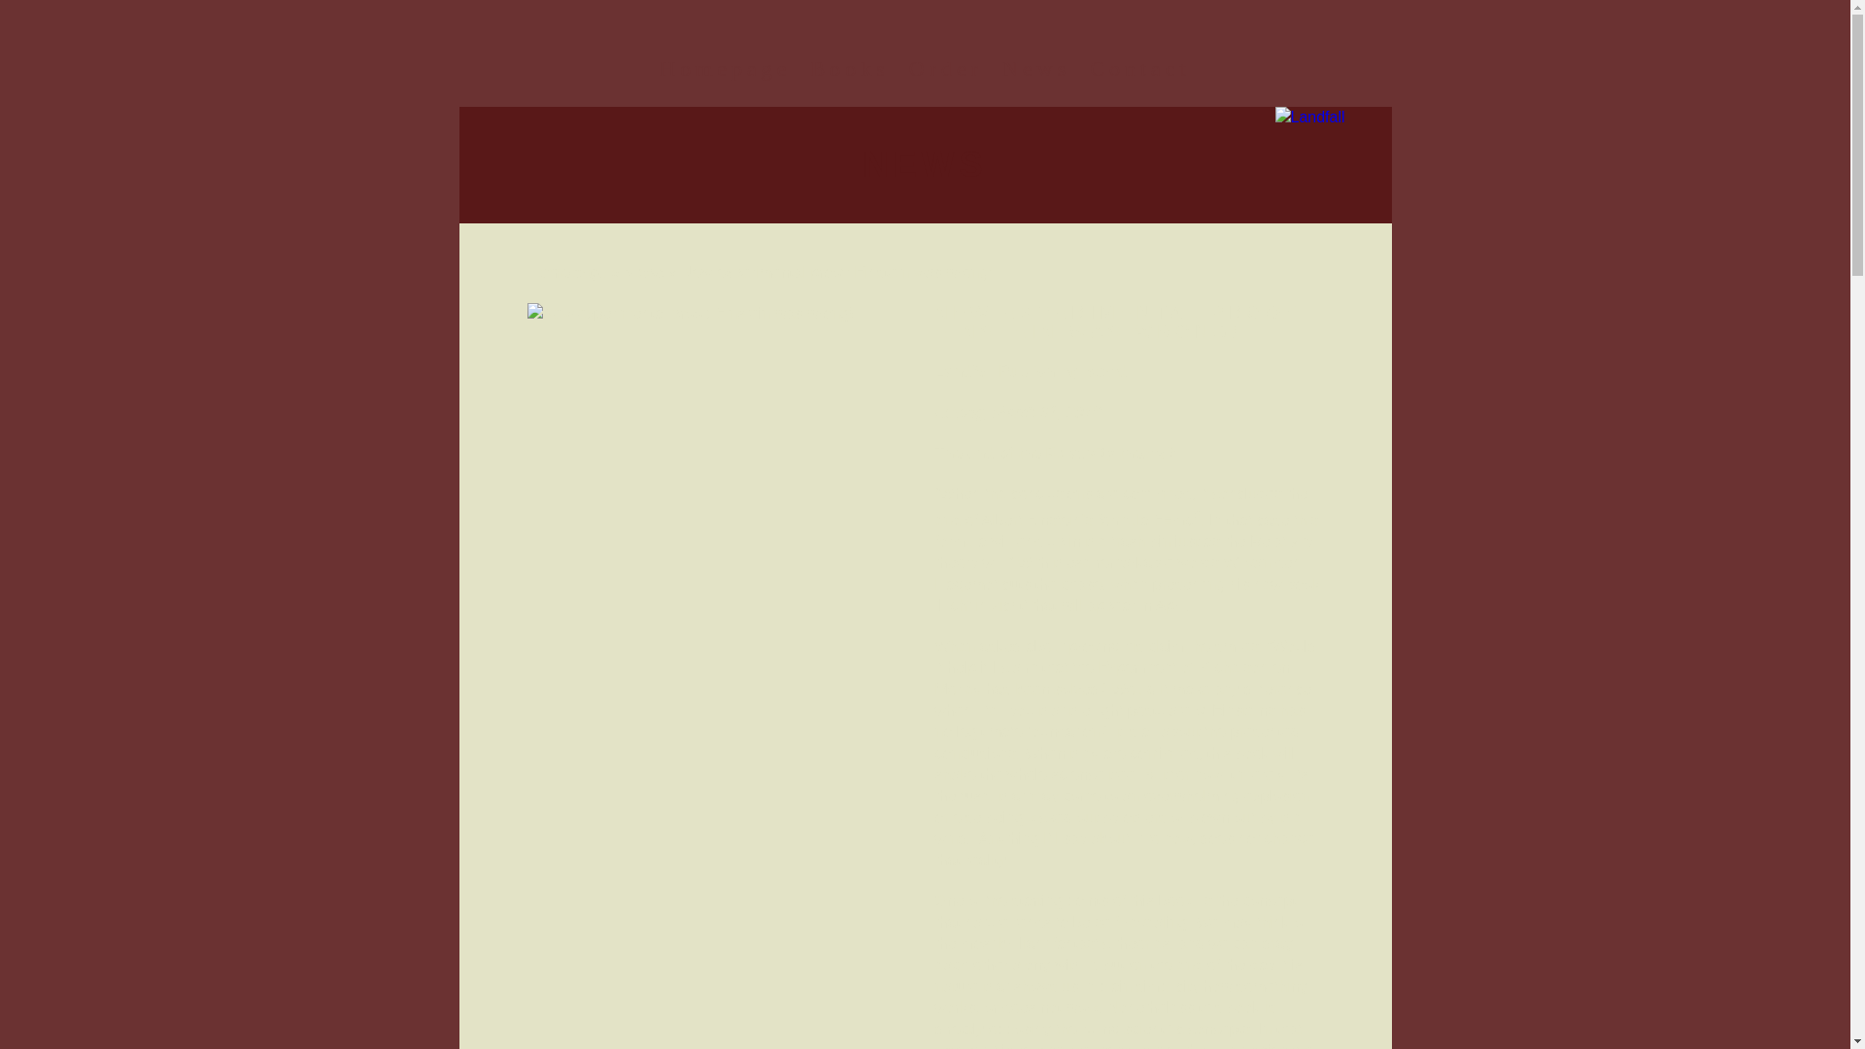 The width and height of the screenshot is (1865, 1049). What do you see at coordinates (643, 272) in the screenshot?
I see `News` at bounding box center [643, 272].